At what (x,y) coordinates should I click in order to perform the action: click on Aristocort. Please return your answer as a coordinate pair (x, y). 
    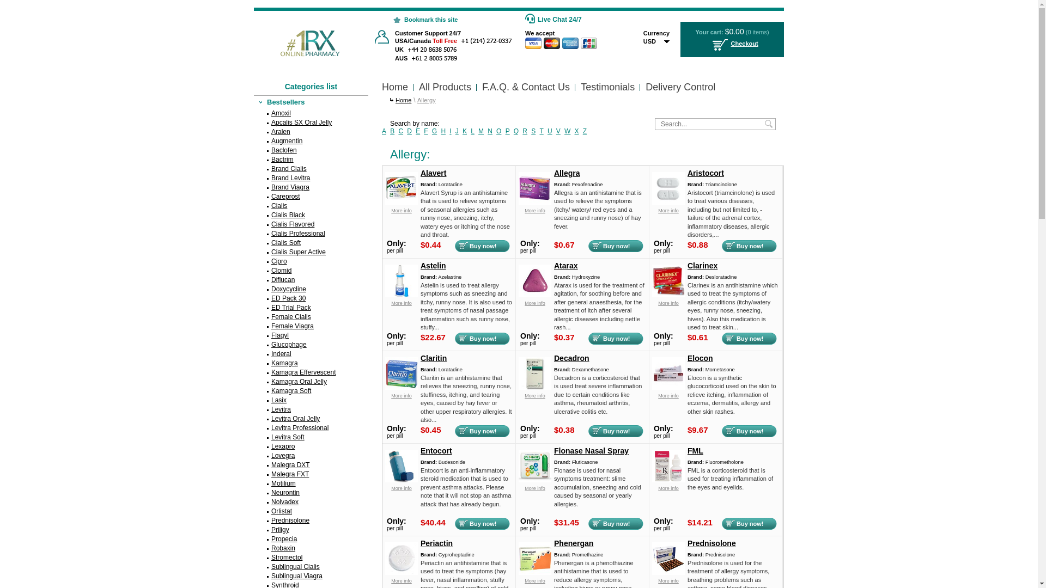
    Looking at the image, I should click on (668, 203).